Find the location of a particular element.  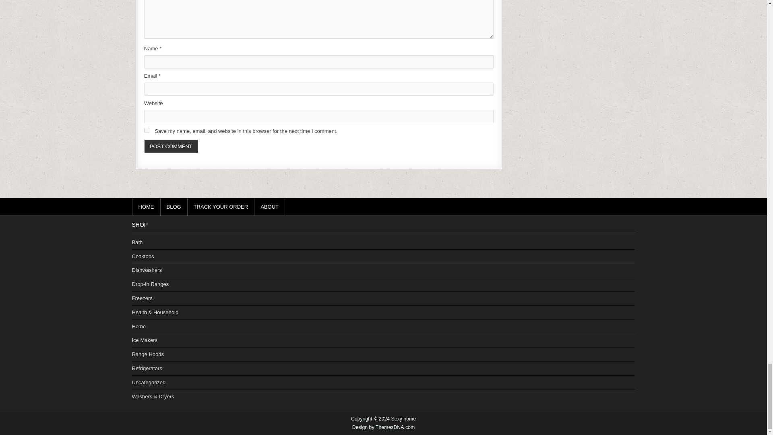

Bath is located at coordinates (138, 242).